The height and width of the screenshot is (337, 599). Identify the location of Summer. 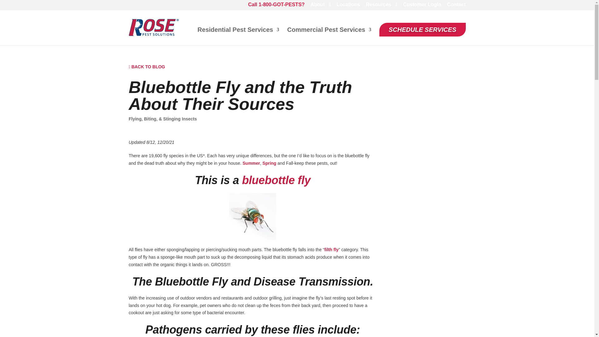
(251, 163).